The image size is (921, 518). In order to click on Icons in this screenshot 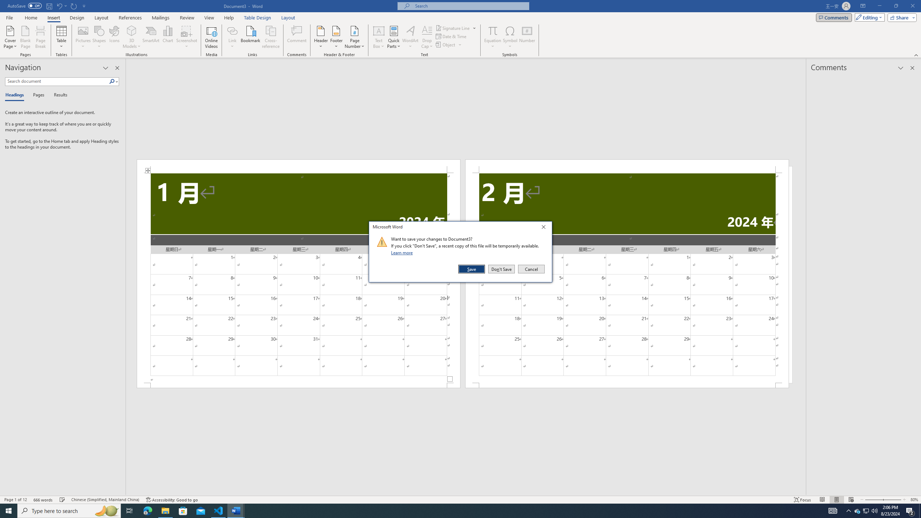, I will do `click(114, 37)`.